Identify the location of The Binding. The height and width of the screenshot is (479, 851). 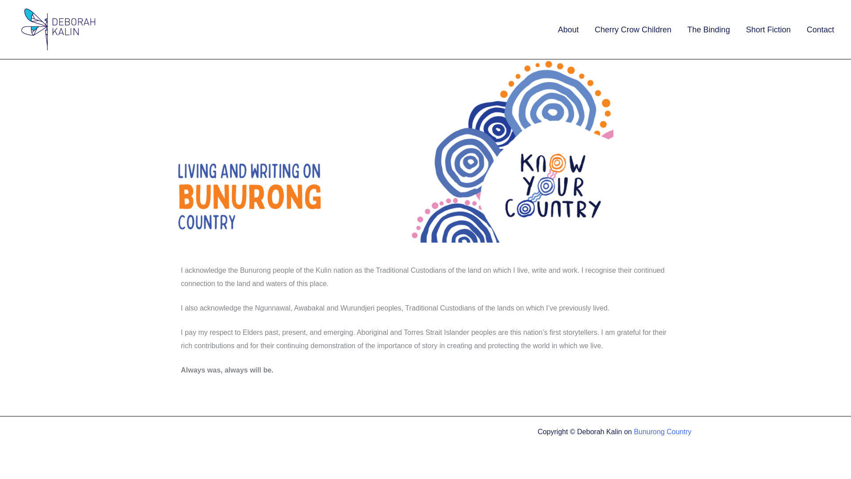
(708, 29).